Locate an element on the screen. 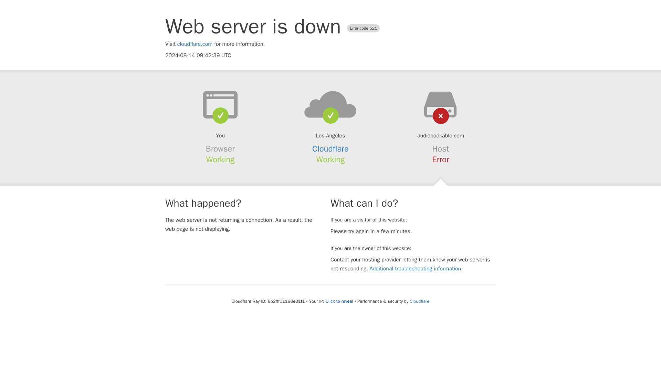 This screenshot has height=372, width=661. Cloudflare is located at coordinates (419, 301).